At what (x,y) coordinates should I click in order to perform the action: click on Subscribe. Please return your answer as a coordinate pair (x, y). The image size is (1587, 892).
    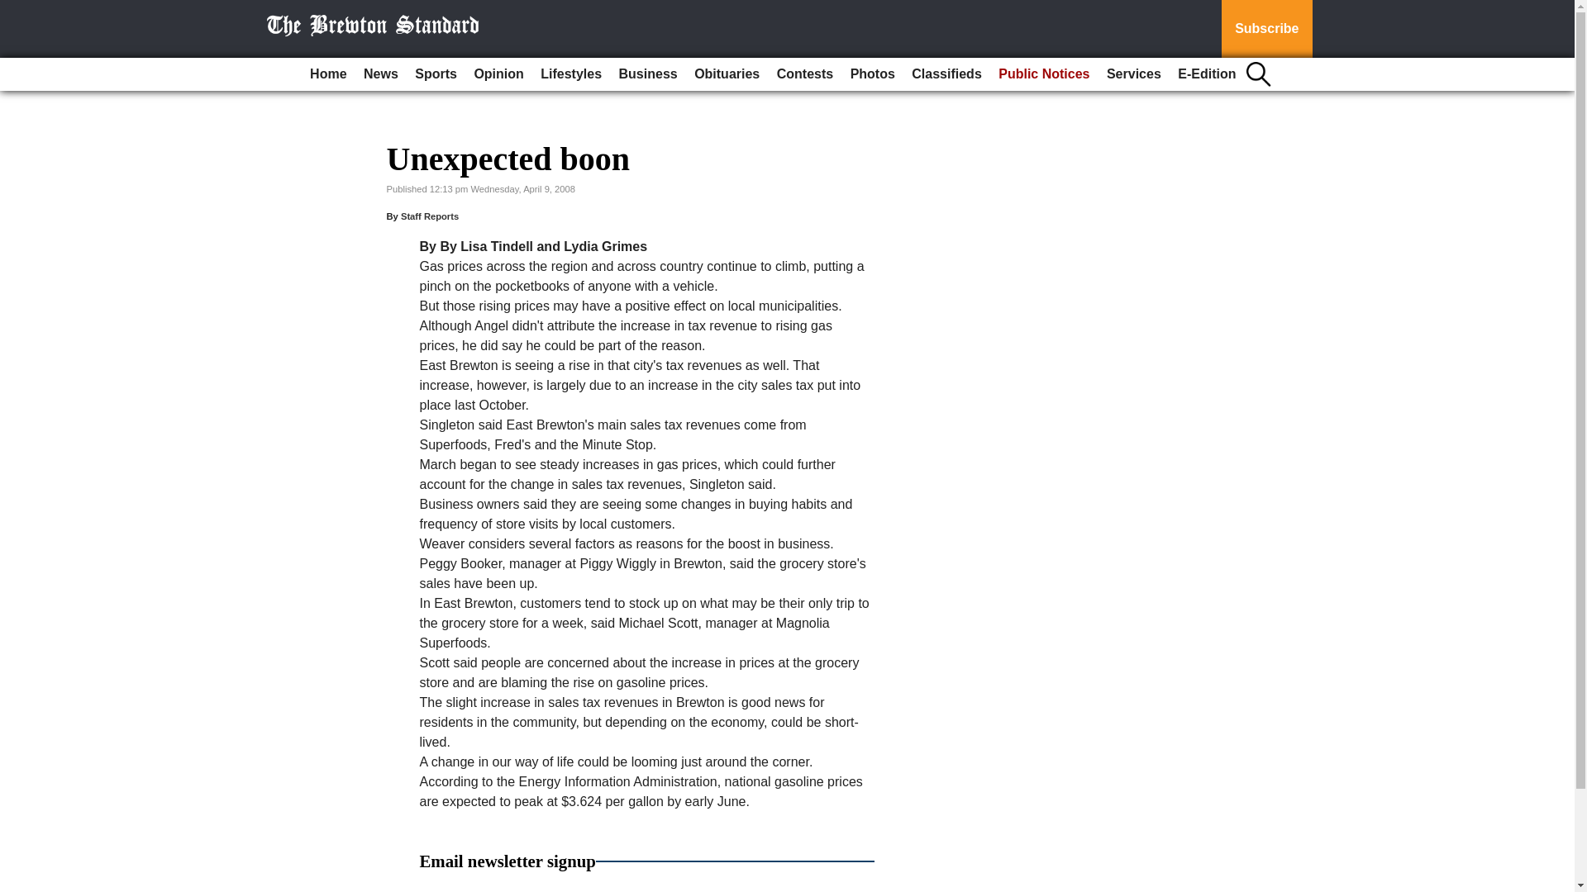
    Looking at the image, I should click on (1266, 29).